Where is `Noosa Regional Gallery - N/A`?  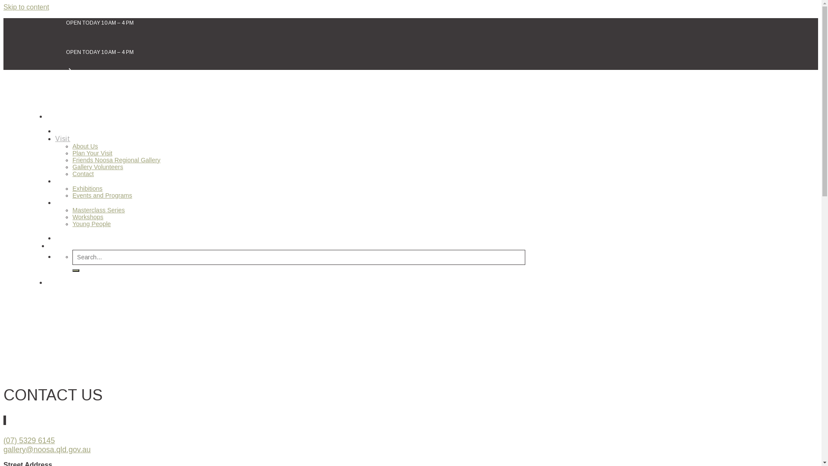
Noosa Regional Gallery - N/A is located at coordinates (67, 92).